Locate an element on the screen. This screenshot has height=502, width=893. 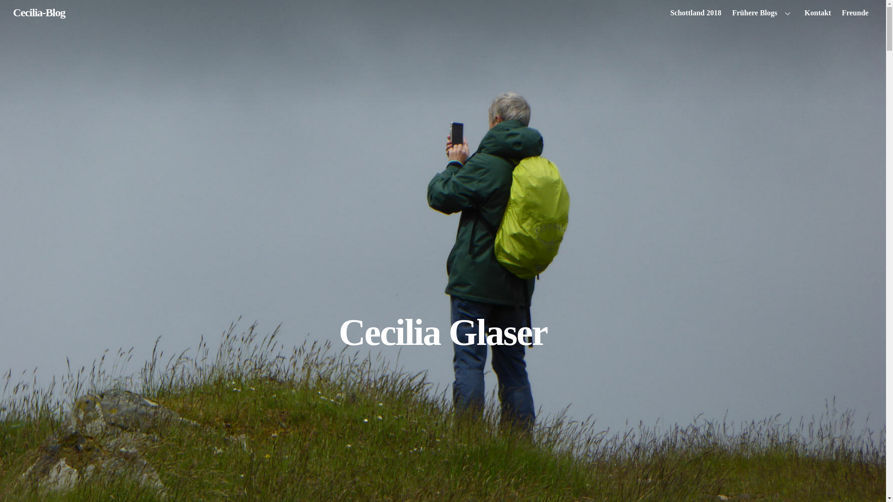
Freunde is located at coordinates (855, 13).